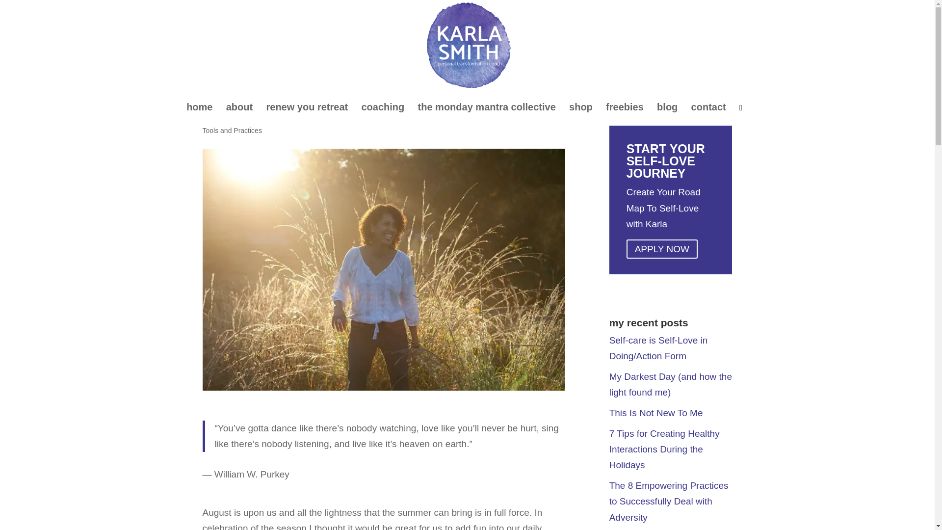 The height and width of the screenshot is (530, 942). I want to click on This Is Not New To Me, so click(656, 413).